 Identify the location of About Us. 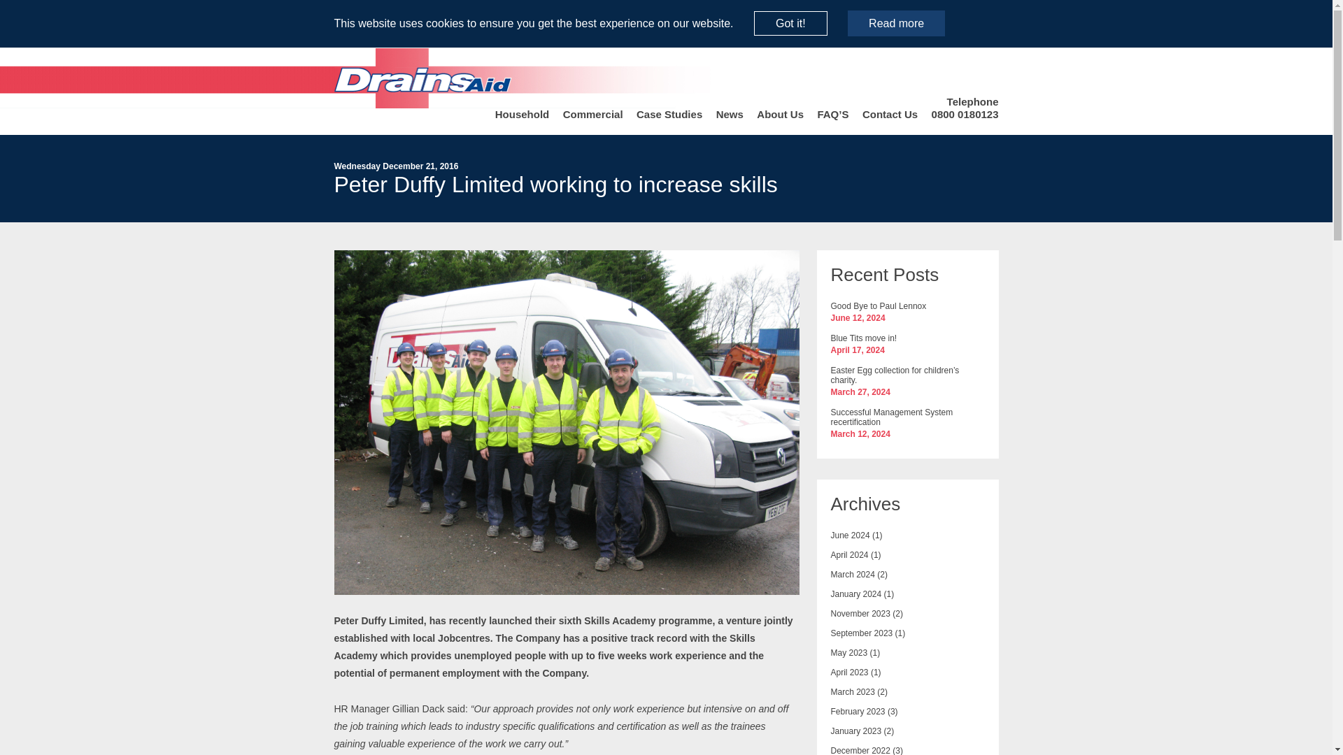
(780, 114).